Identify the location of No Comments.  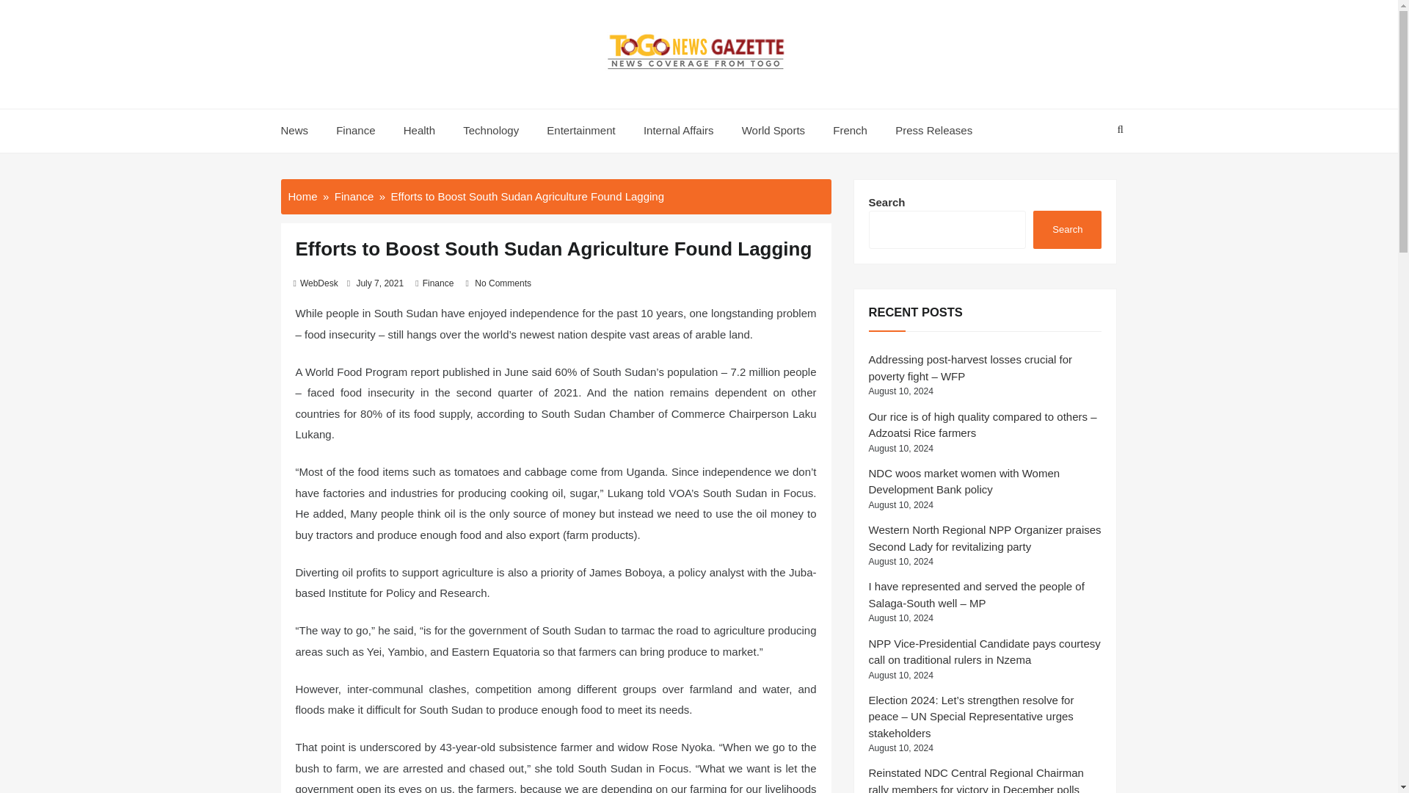
(503, 283).